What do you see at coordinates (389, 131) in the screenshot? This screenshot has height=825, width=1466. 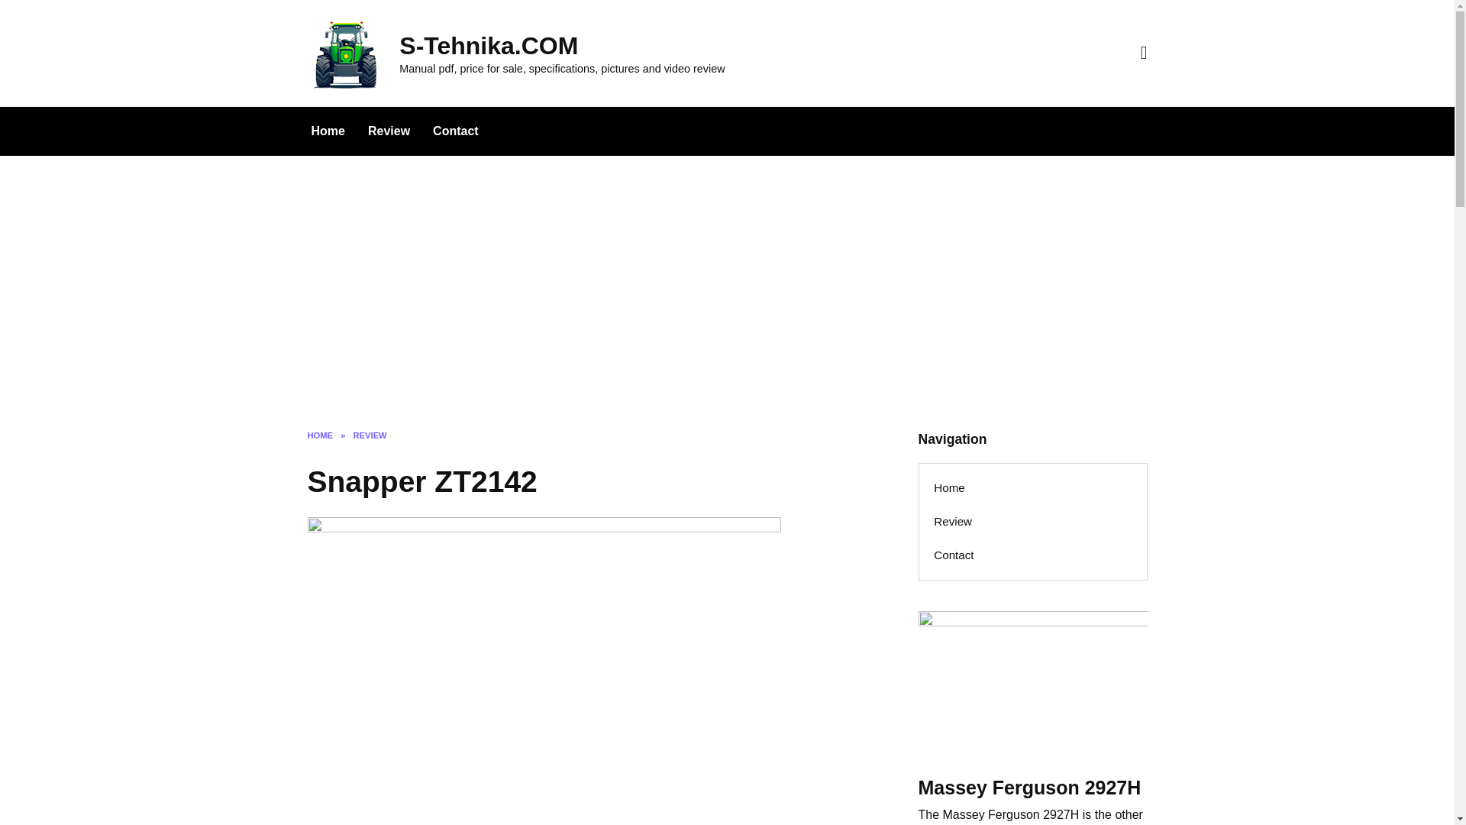 I see `Review` at bounding box center [389, 131].